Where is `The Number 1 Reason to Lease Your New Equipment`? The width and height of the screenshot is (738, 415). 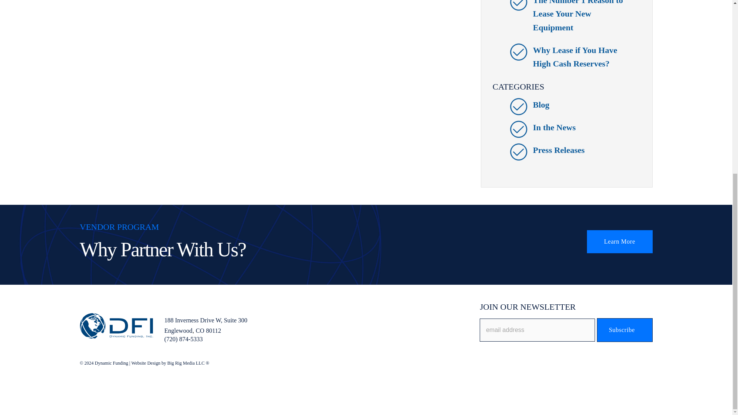
The Number 1 Reason to Lease Your New Equipment is located at coordinates (578, 16).